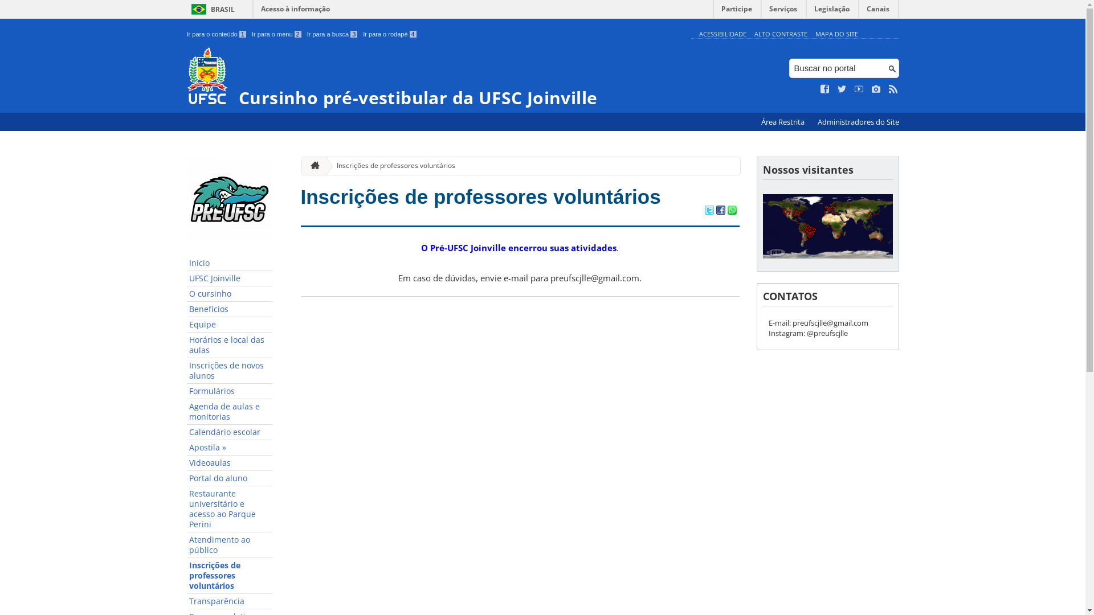 The image size is (1094, 615). Describe the element at coordinates (836, 34) in the screenshot. I see `MAPA DO SITE` at that location.